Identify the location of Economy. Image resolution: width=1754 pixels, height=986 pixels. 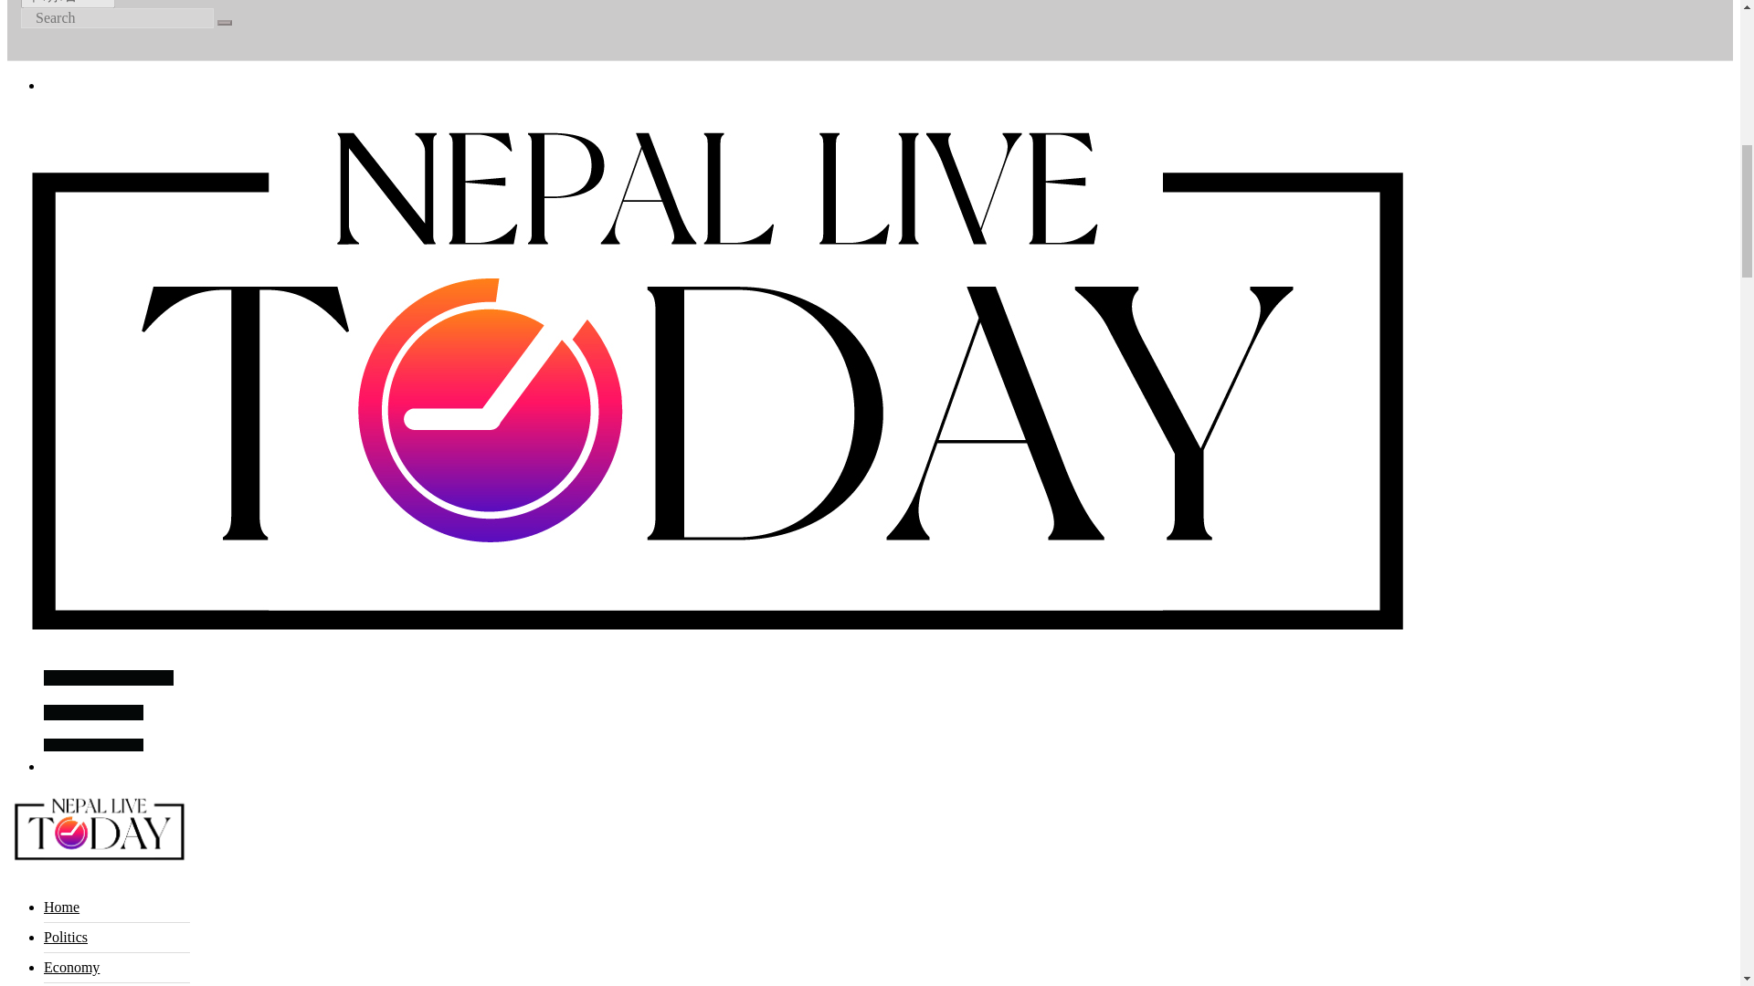
(71, 967).